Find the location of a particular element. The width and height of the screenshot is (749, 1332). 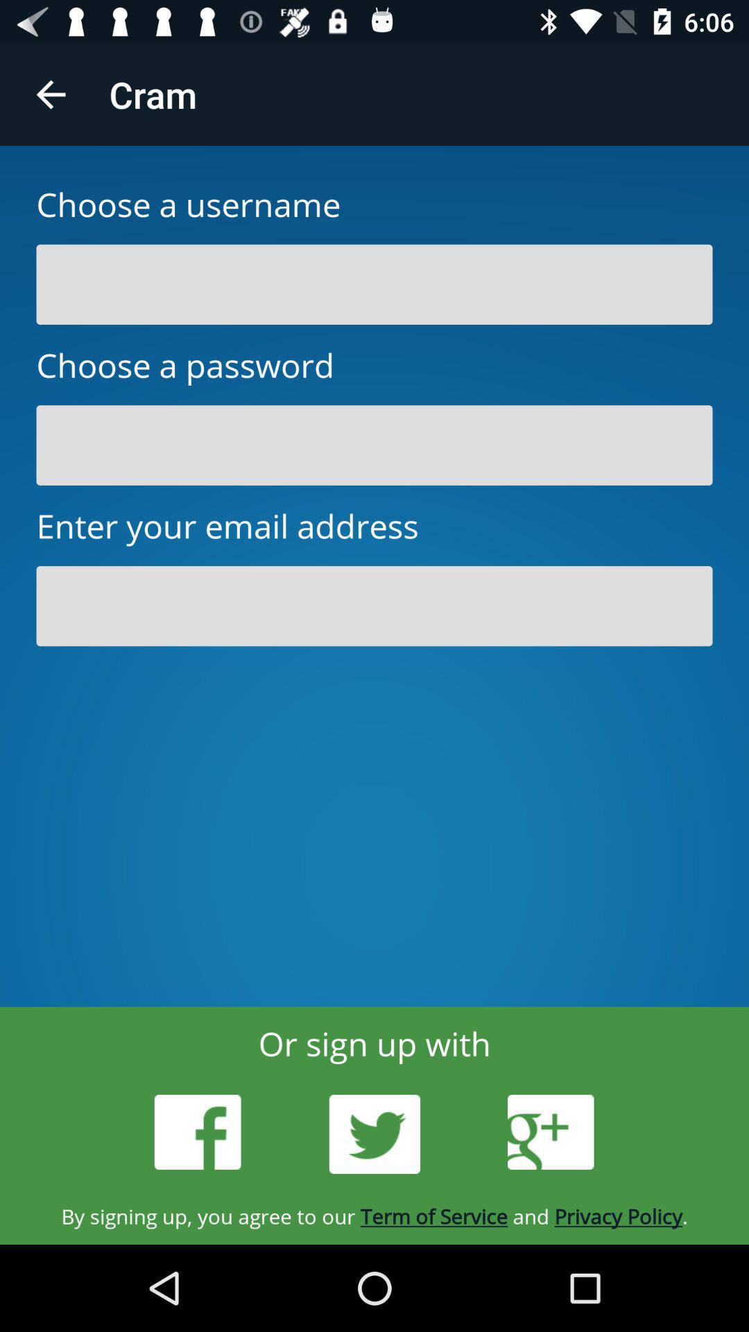

jump until the by signing up is located at coordinates (374, 1215).